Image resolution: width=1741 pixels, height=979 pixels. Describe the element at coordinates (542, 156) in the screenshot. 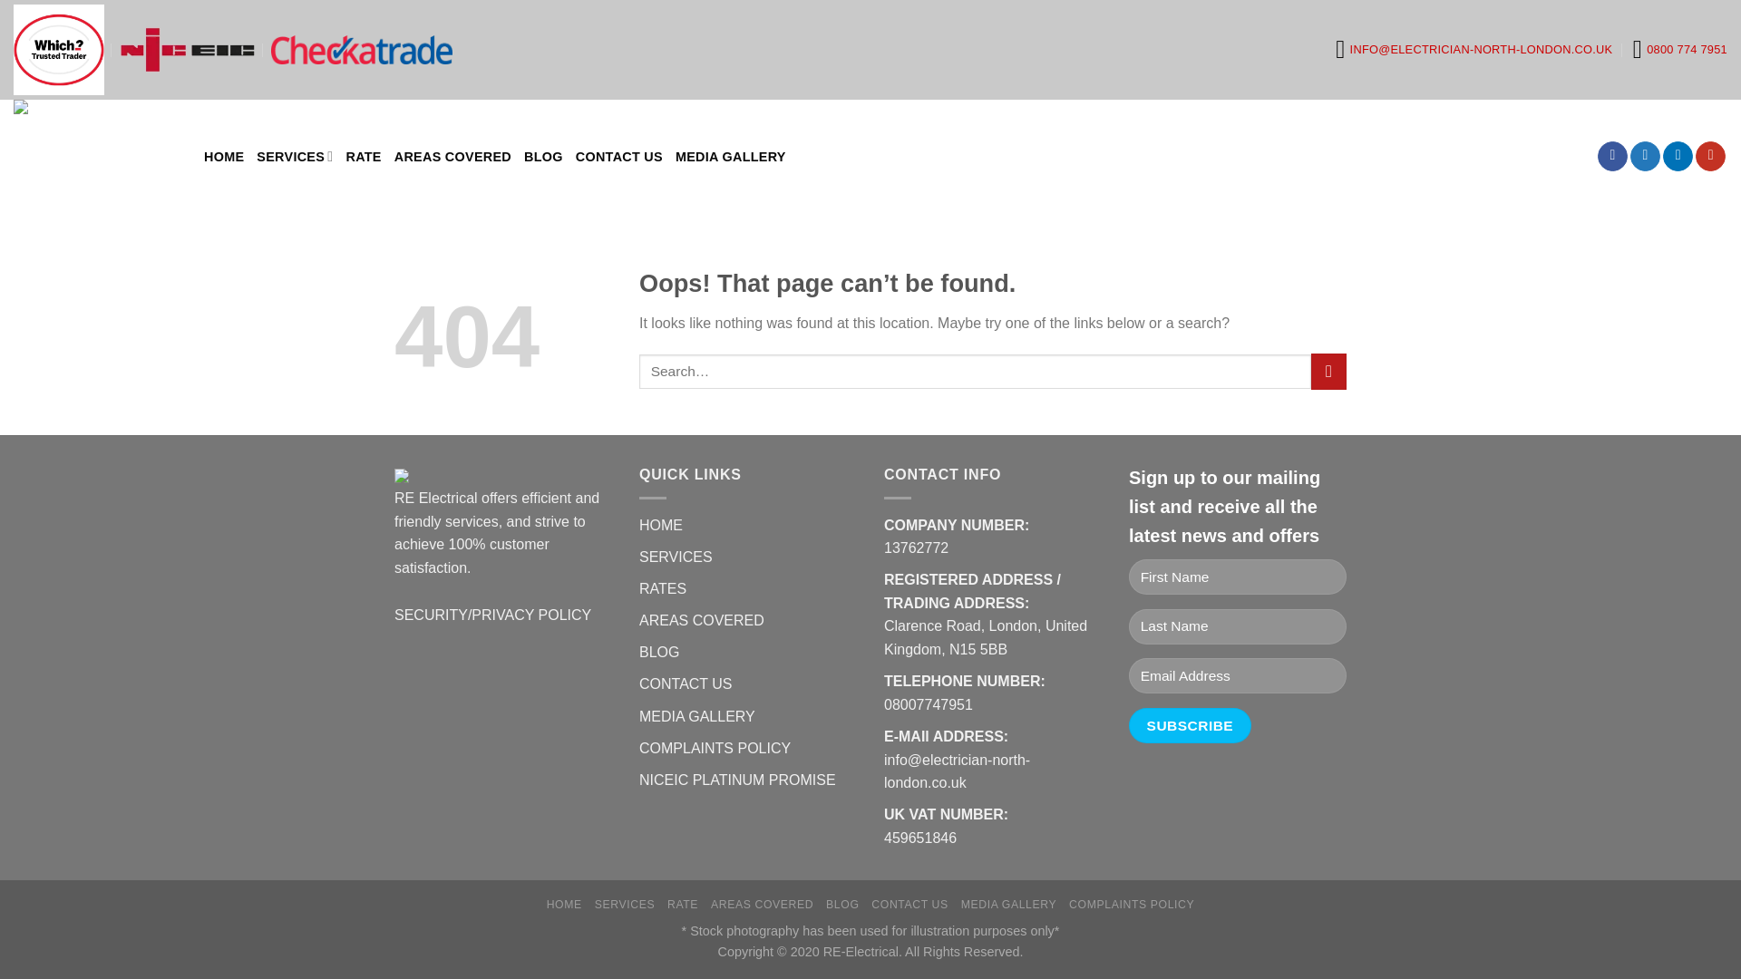

I see `BLOG` at that location.